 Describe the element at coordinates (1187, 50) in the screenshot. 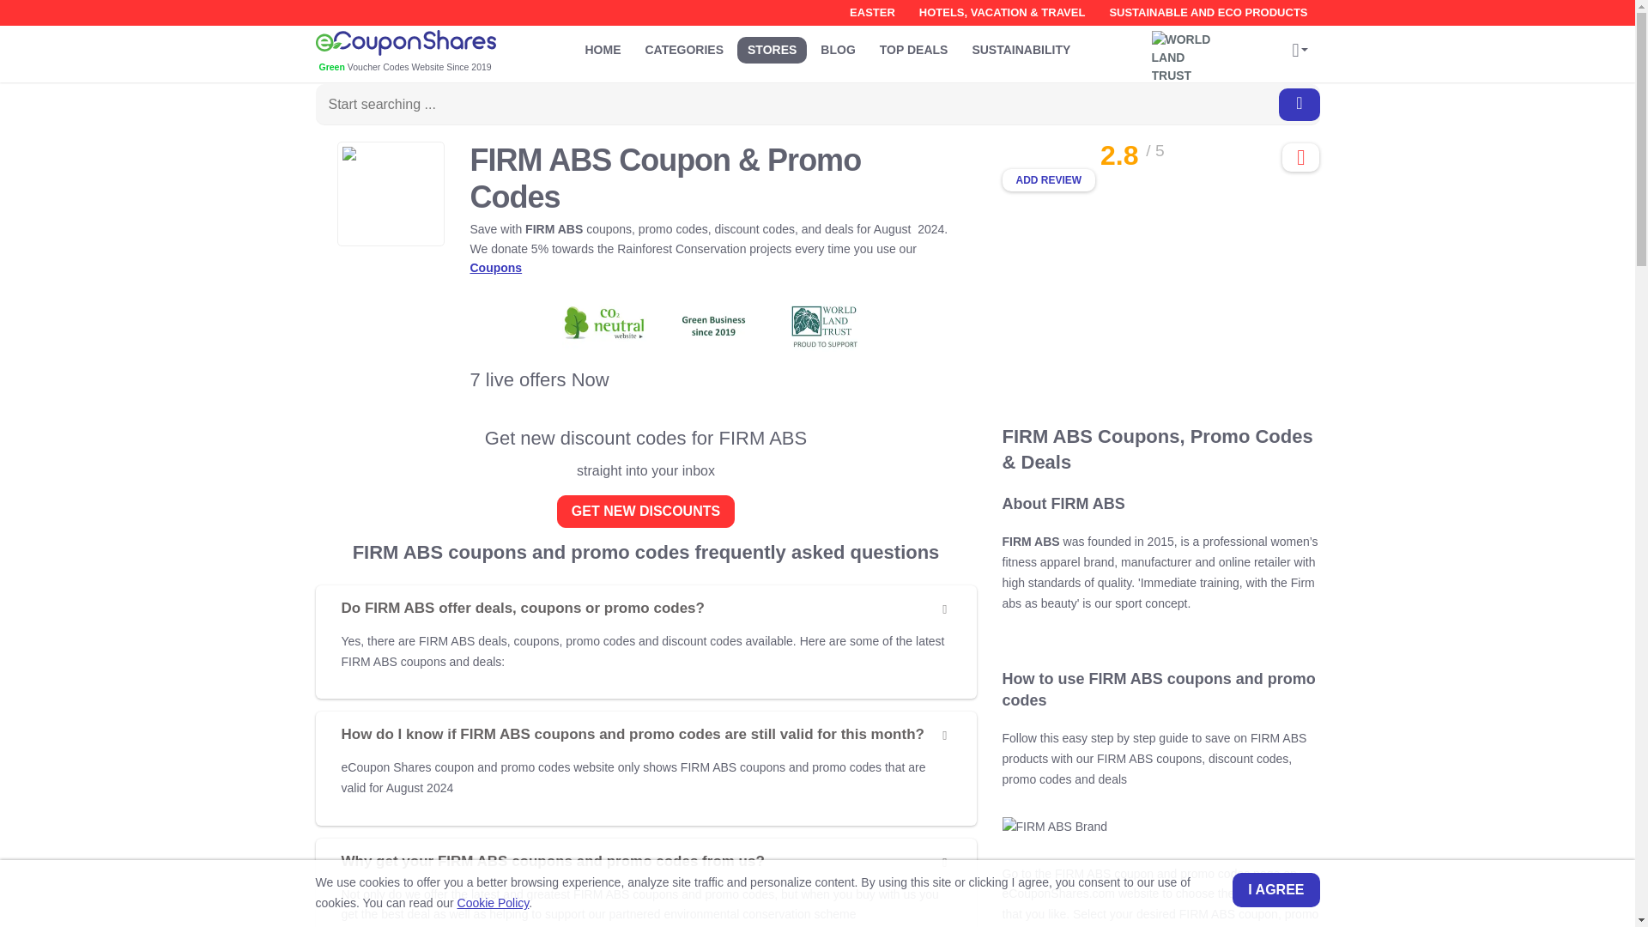

I see `PROUD TO SUPPORT` at that location.